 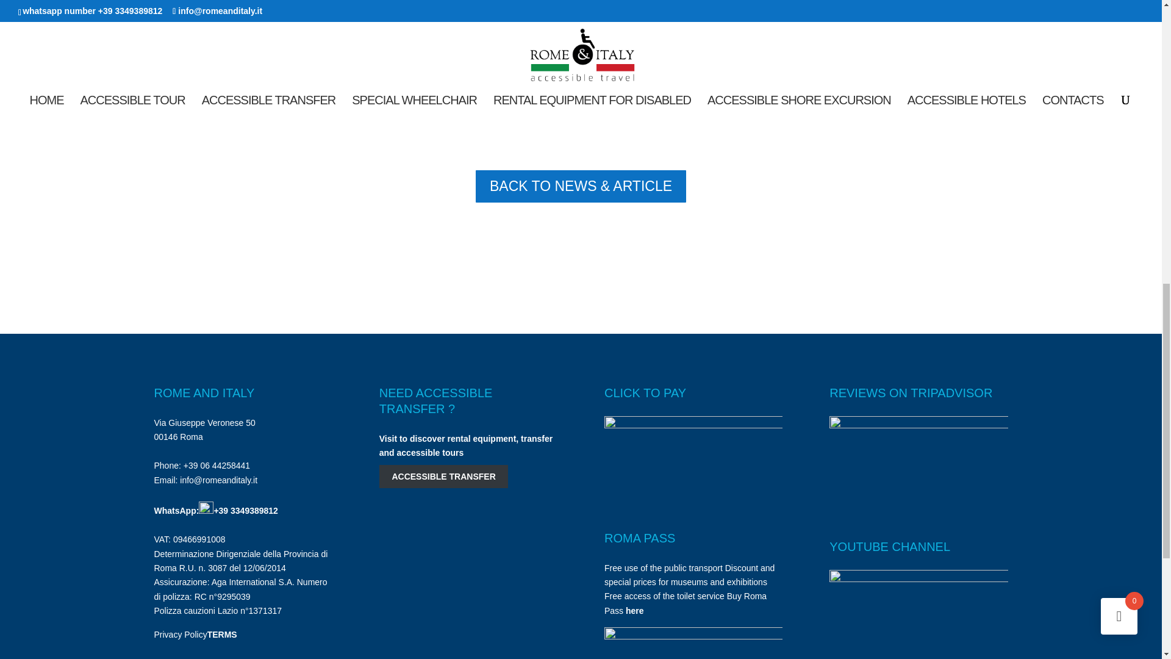 I want to click on WhatsApp:, so click(x=183, y=510).